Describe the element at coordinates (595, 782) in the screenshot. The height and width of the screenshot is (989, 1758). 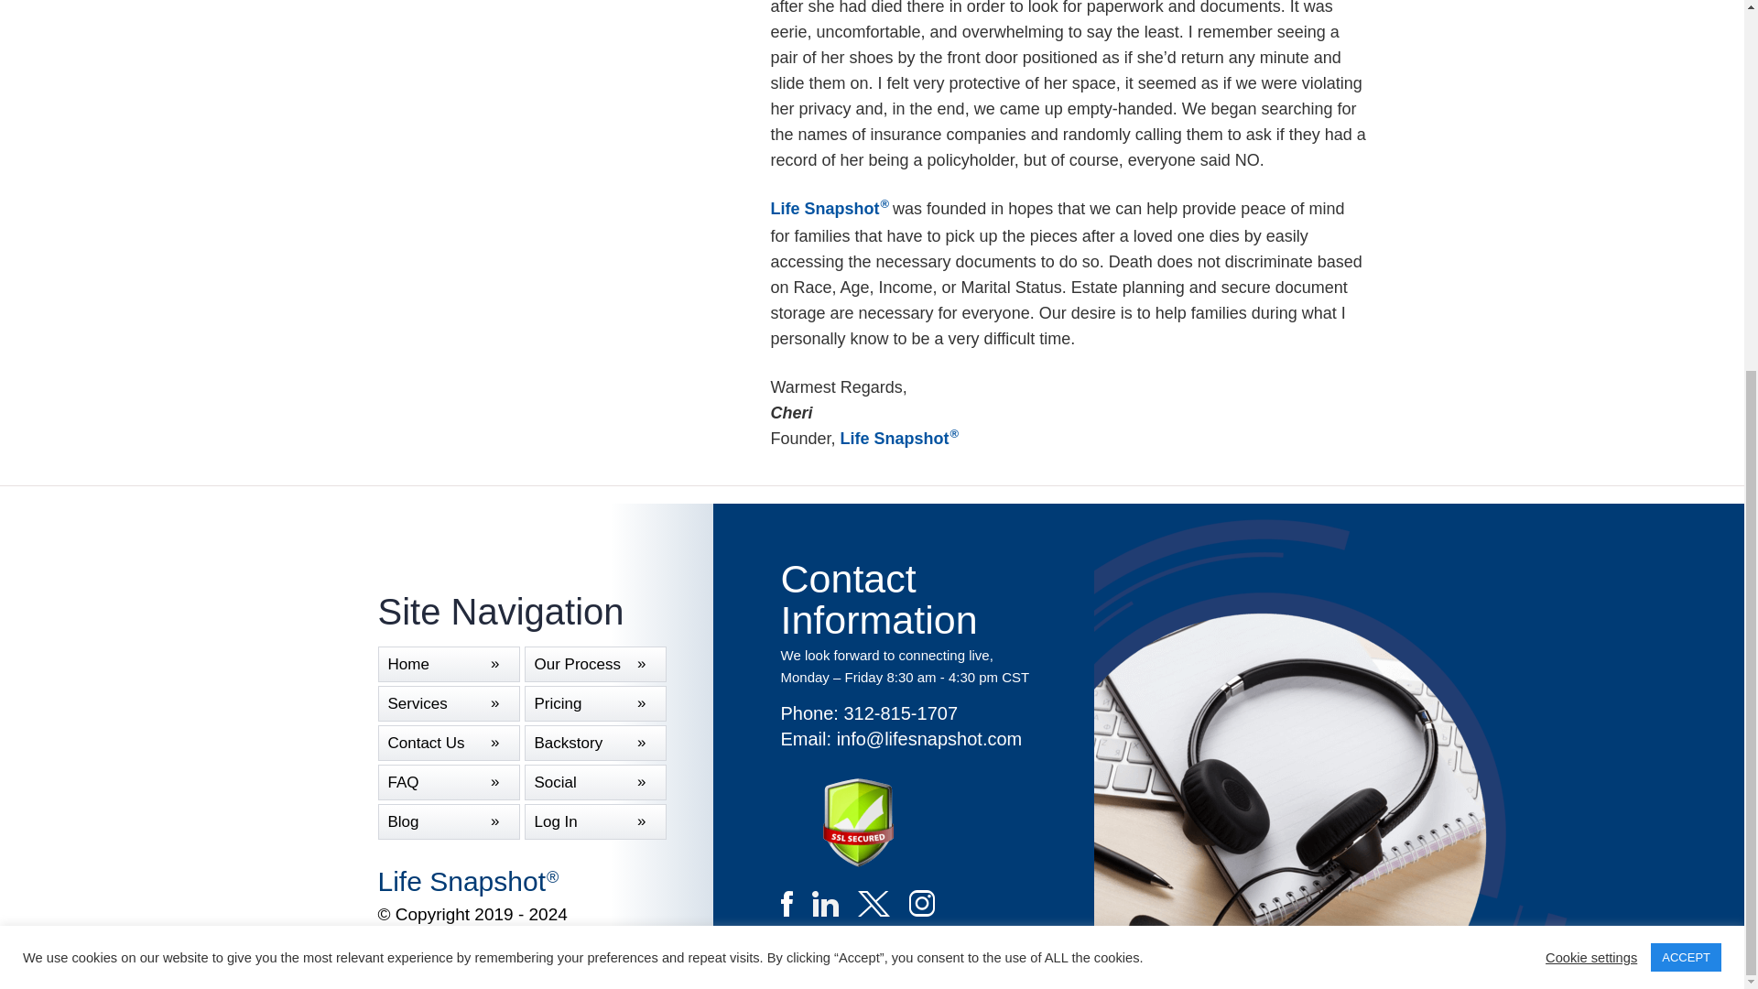
I see `Social` at that location.